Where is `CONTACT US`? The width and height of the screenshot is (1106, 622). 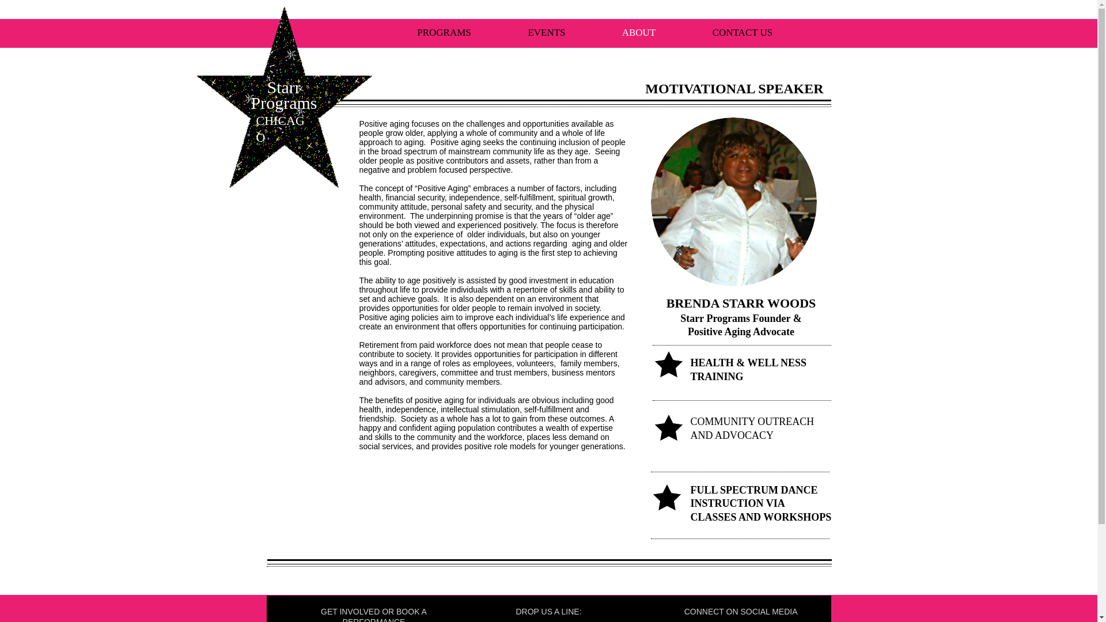 CONTACT US is located at coordinates (743, 32).